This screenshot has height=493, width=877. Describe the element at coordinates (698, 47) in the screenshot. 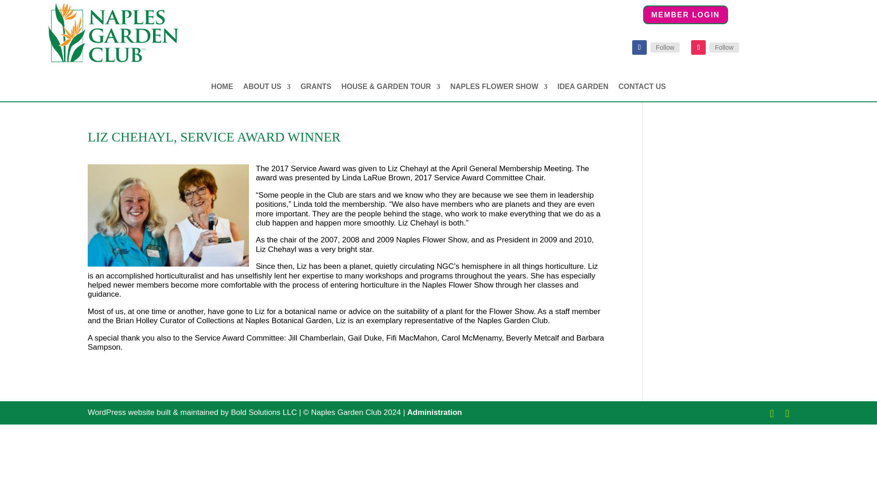

I see `Follow on Instagram` at that location.